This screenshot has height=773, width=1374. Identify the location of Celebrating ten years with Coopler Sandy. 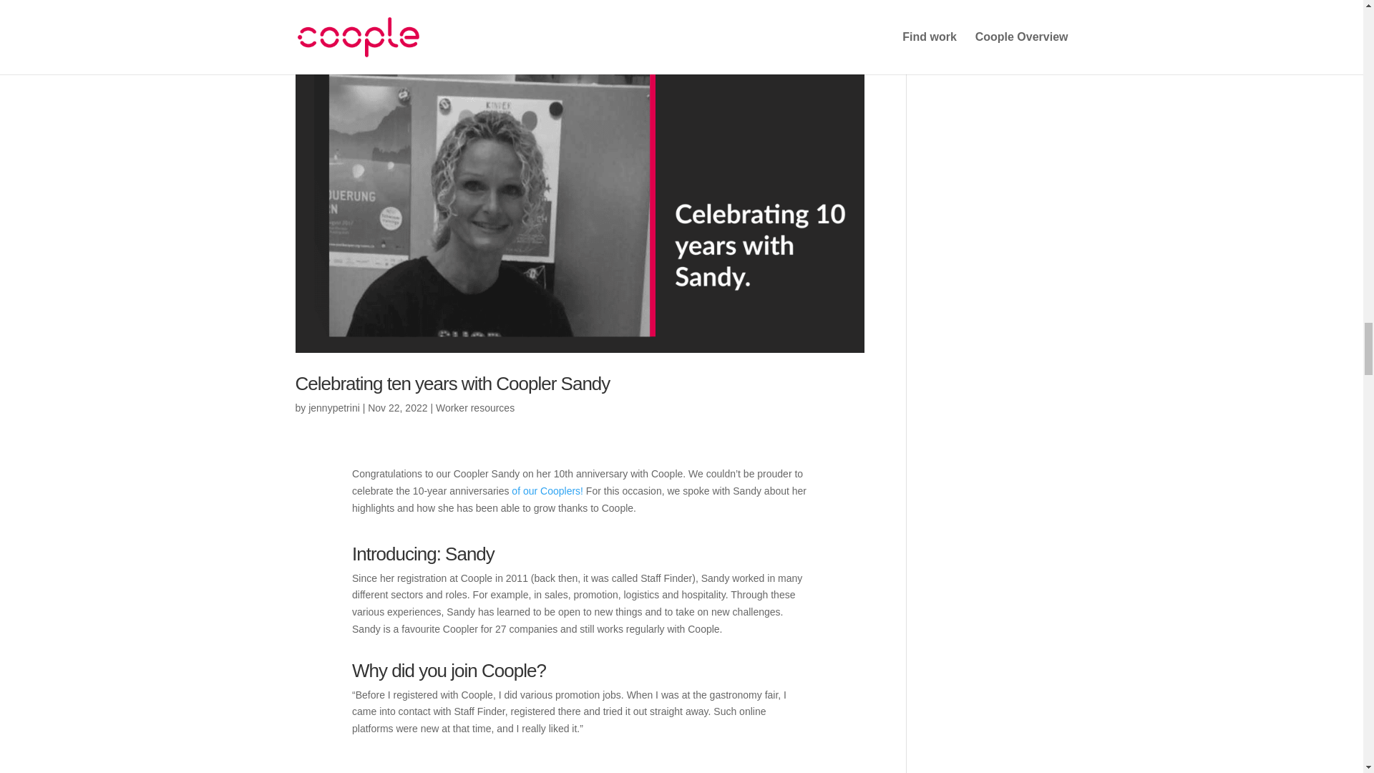
(452, 383).